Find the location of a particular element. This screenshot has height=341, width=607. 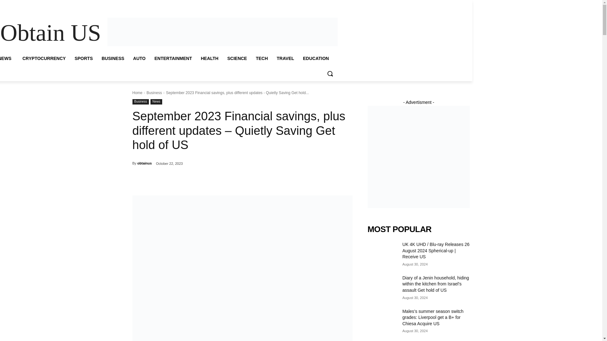

Cryptocurrency is located at coordinates (173, 4).